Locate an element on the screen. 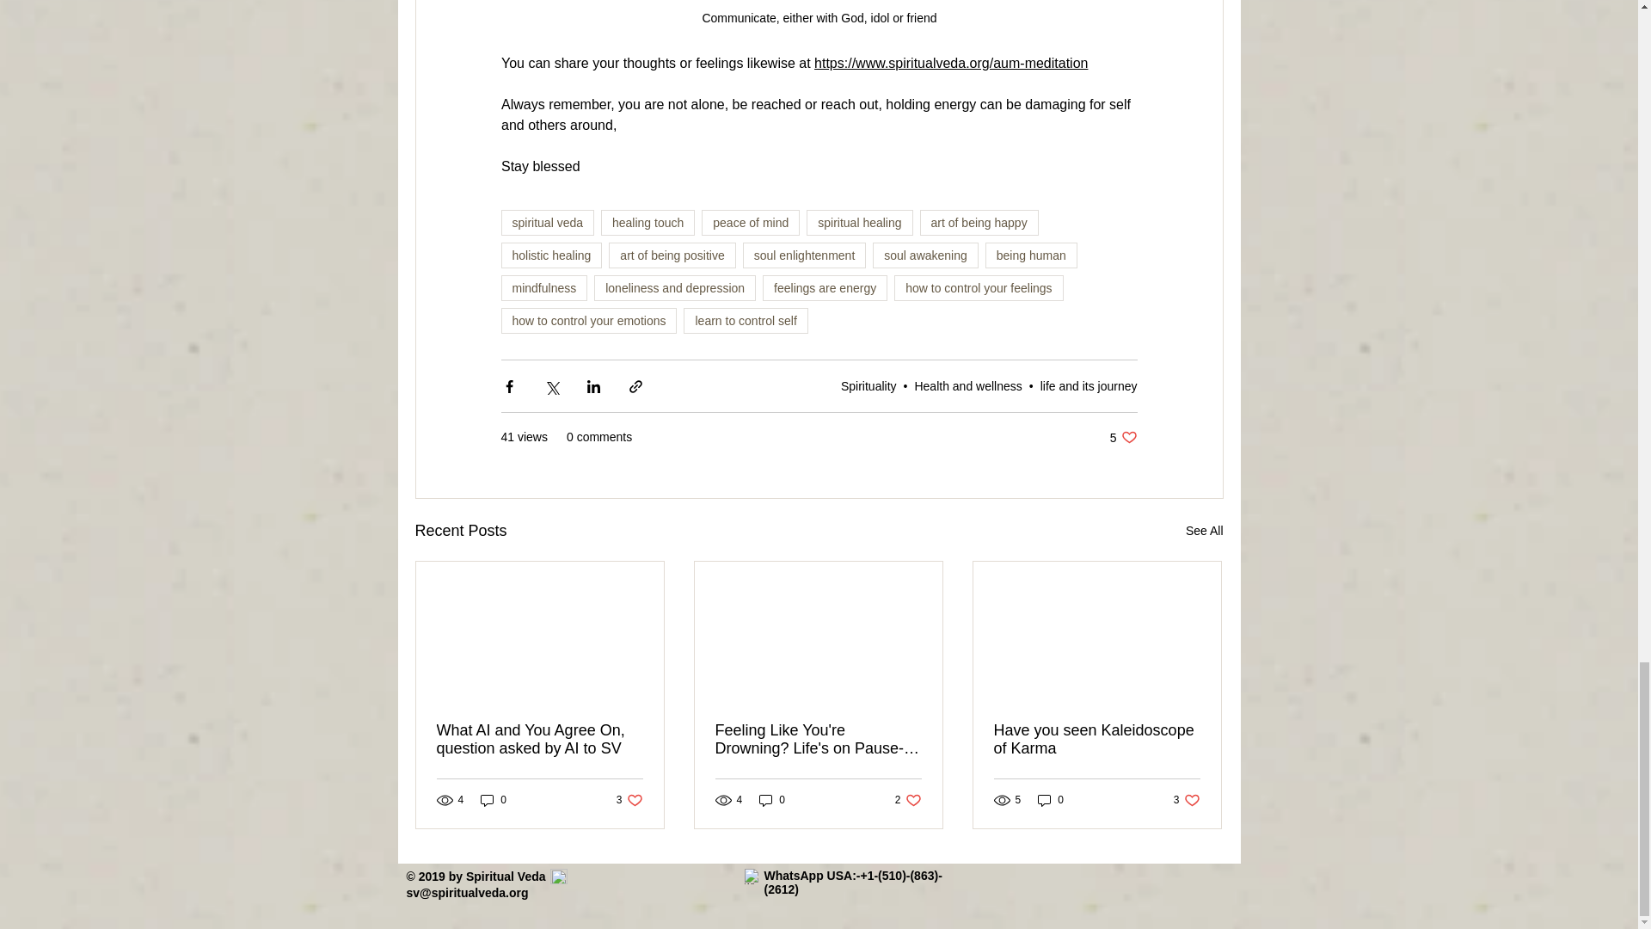 This screenshot has width=1651, height=929. holistic healing is located at coordinates (550, 255).